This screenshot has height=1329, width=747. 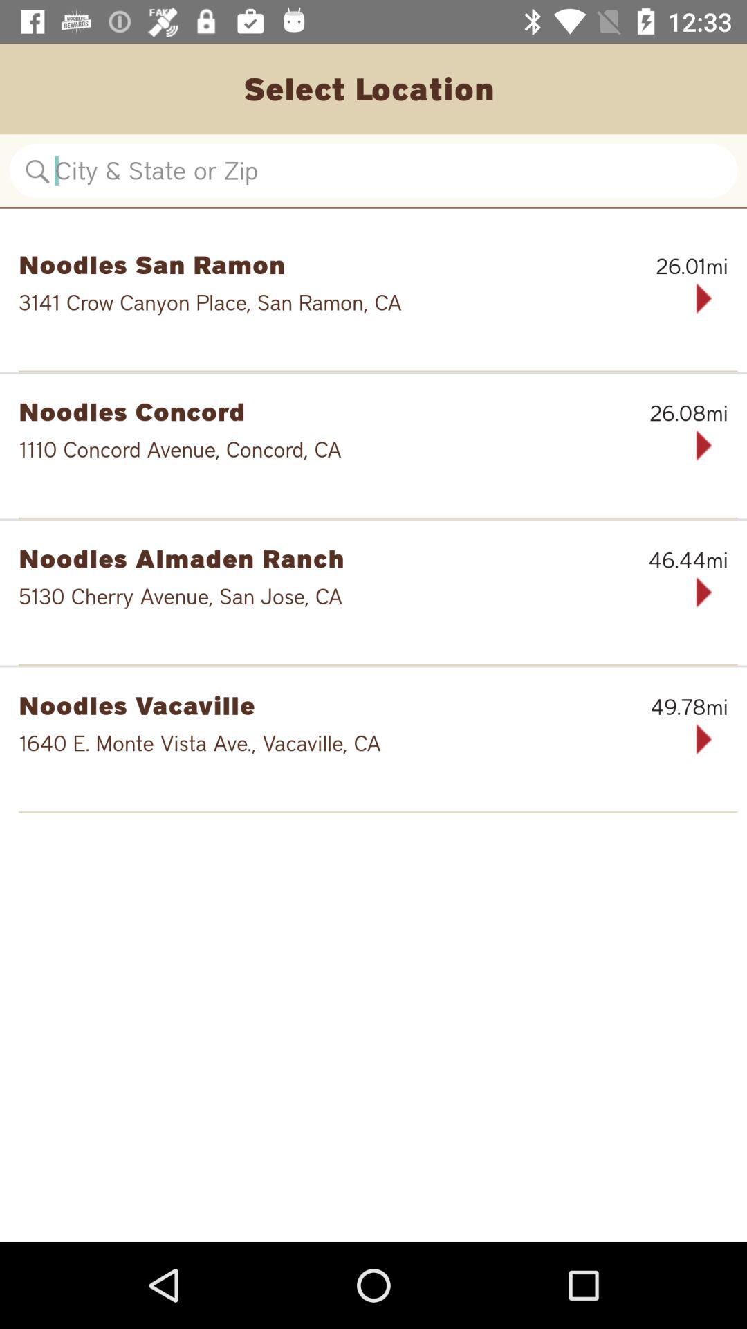 I want to click on launch the 3141 crow canyon icon, so click(x=329, y=302).